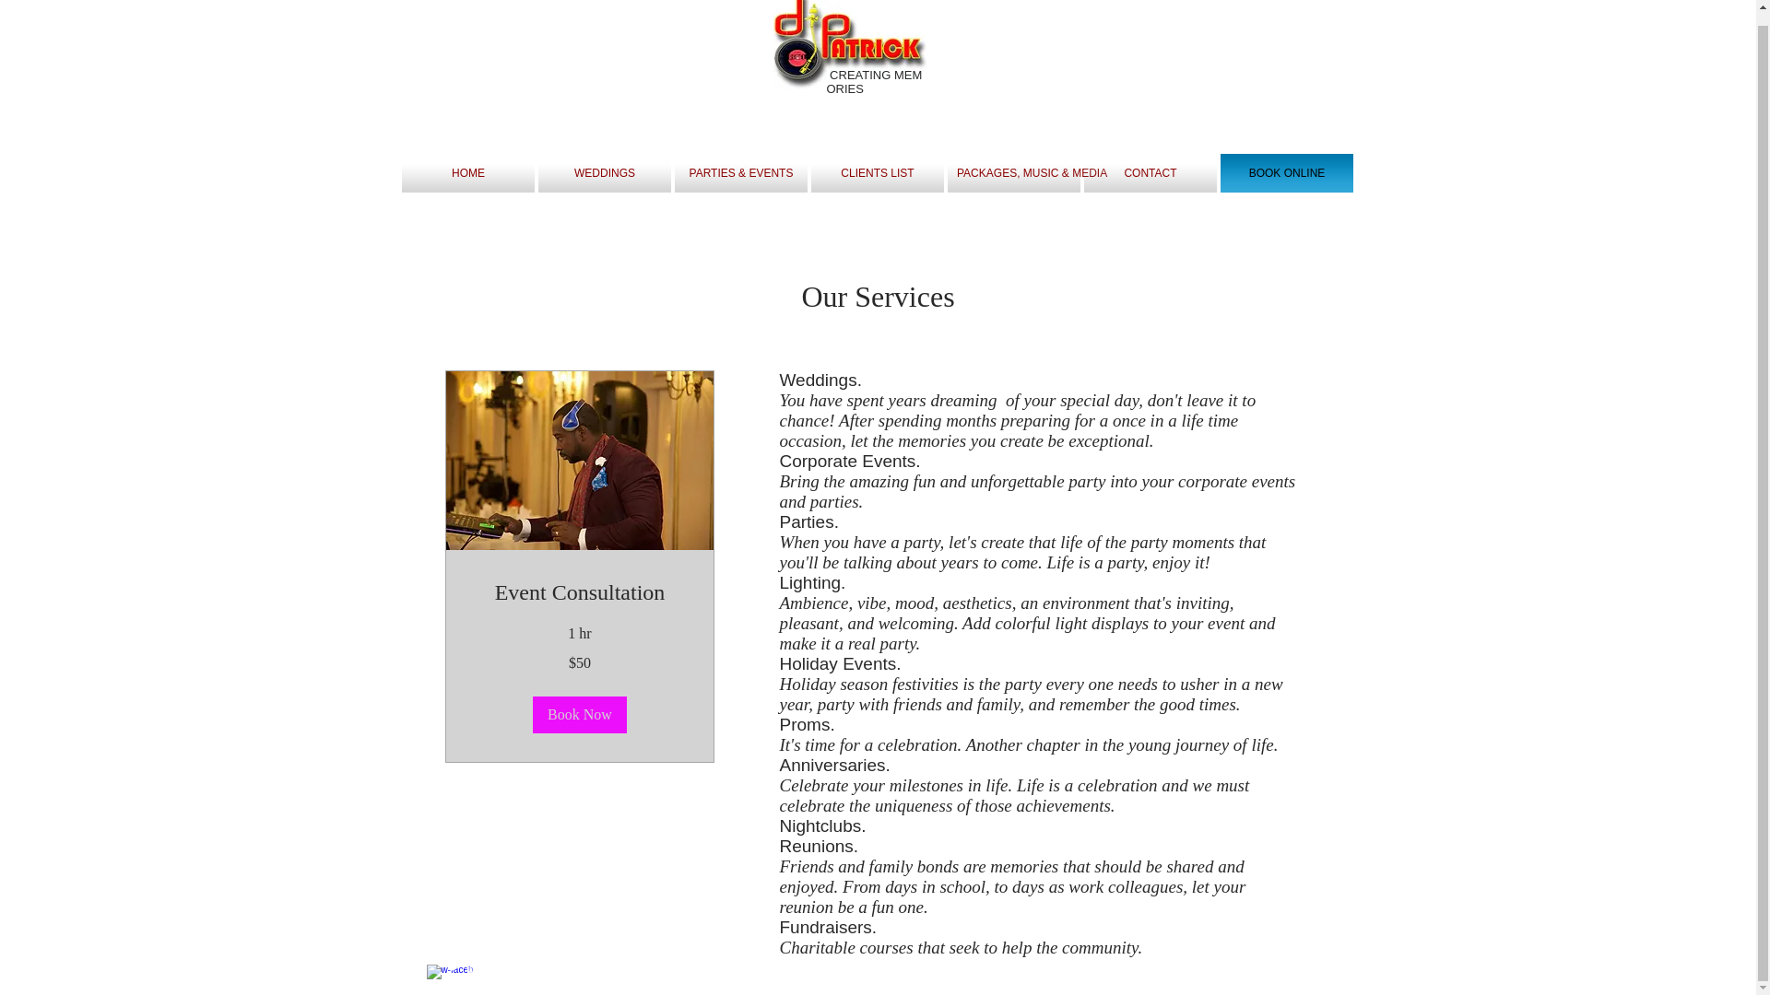 The image size is (1770, 995). What do you see at coordinates (467, 173) in the screenshot?
I see `HOME` at bounding box center [467, 173].